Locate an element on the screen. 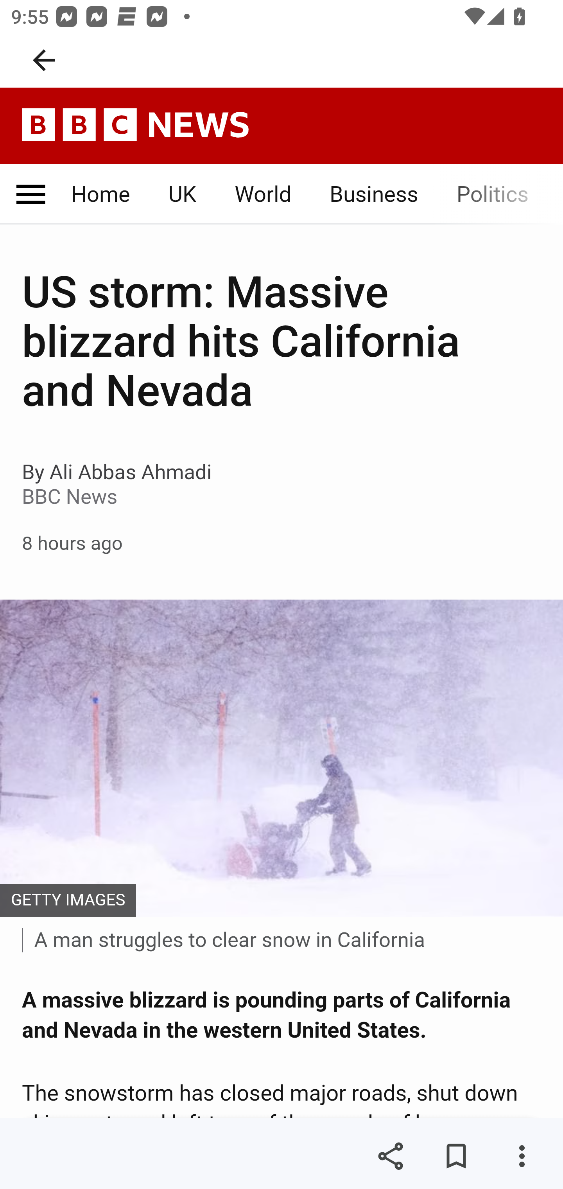 Image resolution: width=563 pixels, height=1189 pixels. More options is located at coordinates (522, 1156).